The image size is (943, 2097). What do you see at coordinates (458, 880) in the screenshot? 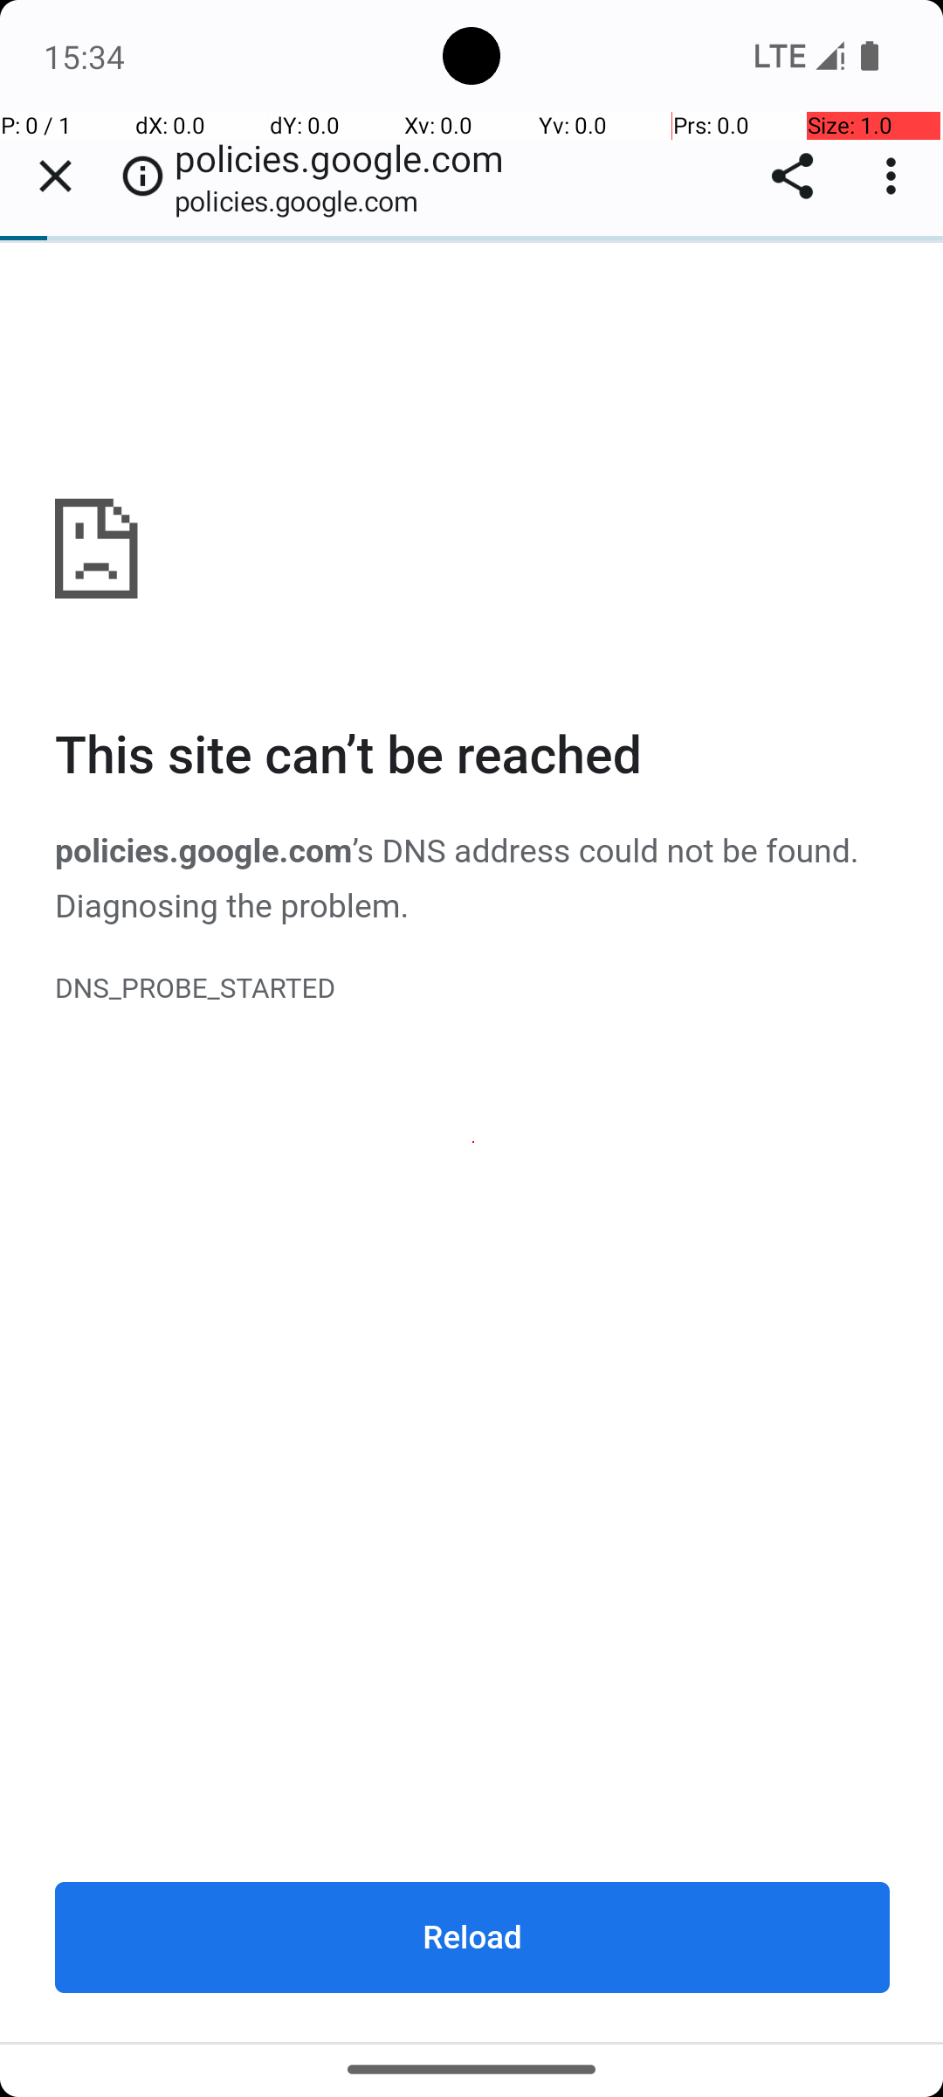
I see ` could not be found. Diagnosing the problem.` at bounding box center [458, 880].